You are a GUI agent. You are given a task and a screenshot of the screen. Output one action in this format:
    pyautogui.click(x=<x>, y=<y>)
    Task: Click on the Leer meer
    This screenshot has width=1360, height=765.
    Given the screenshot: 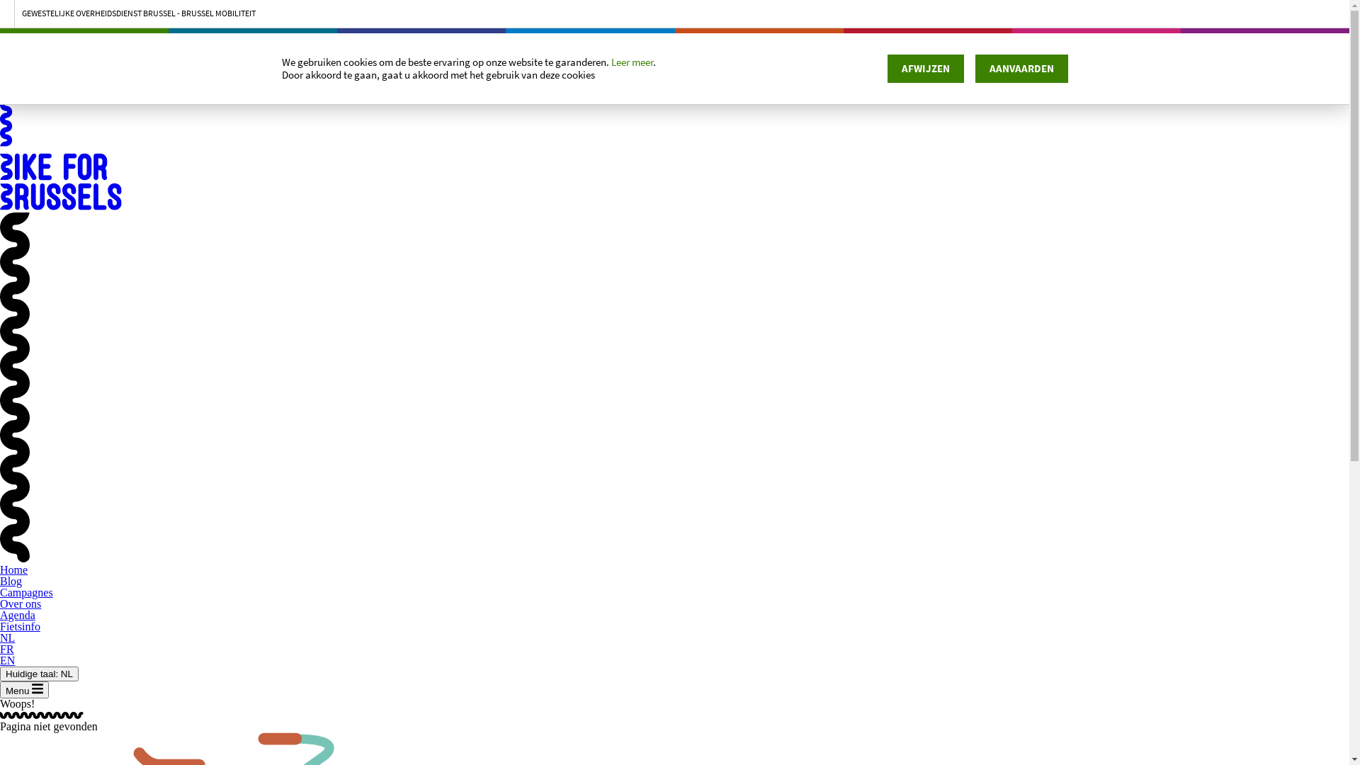 What is the action you would take?
    pyautogui.click(x=632, y=62)
    